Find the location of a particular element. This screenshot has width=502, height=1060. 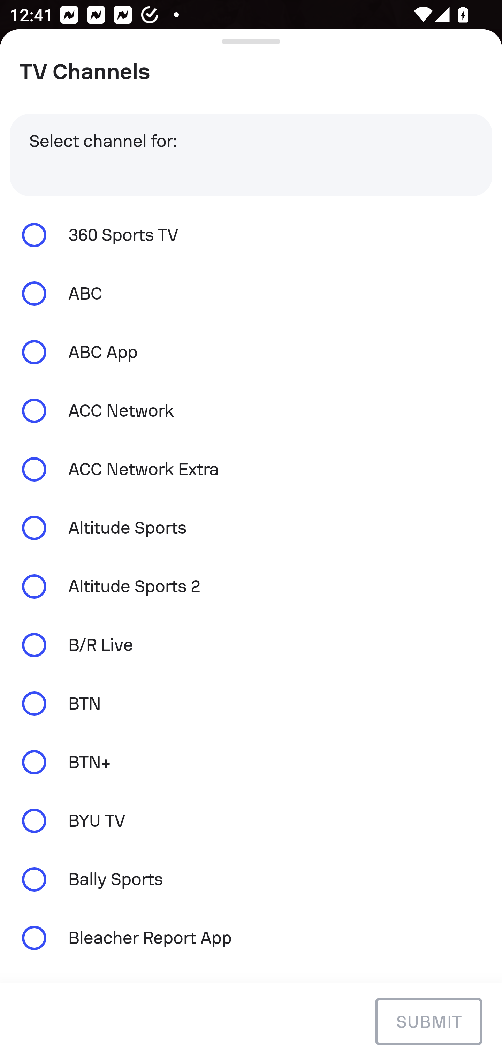

360 Sports TV is located at coordinates (251, 234).